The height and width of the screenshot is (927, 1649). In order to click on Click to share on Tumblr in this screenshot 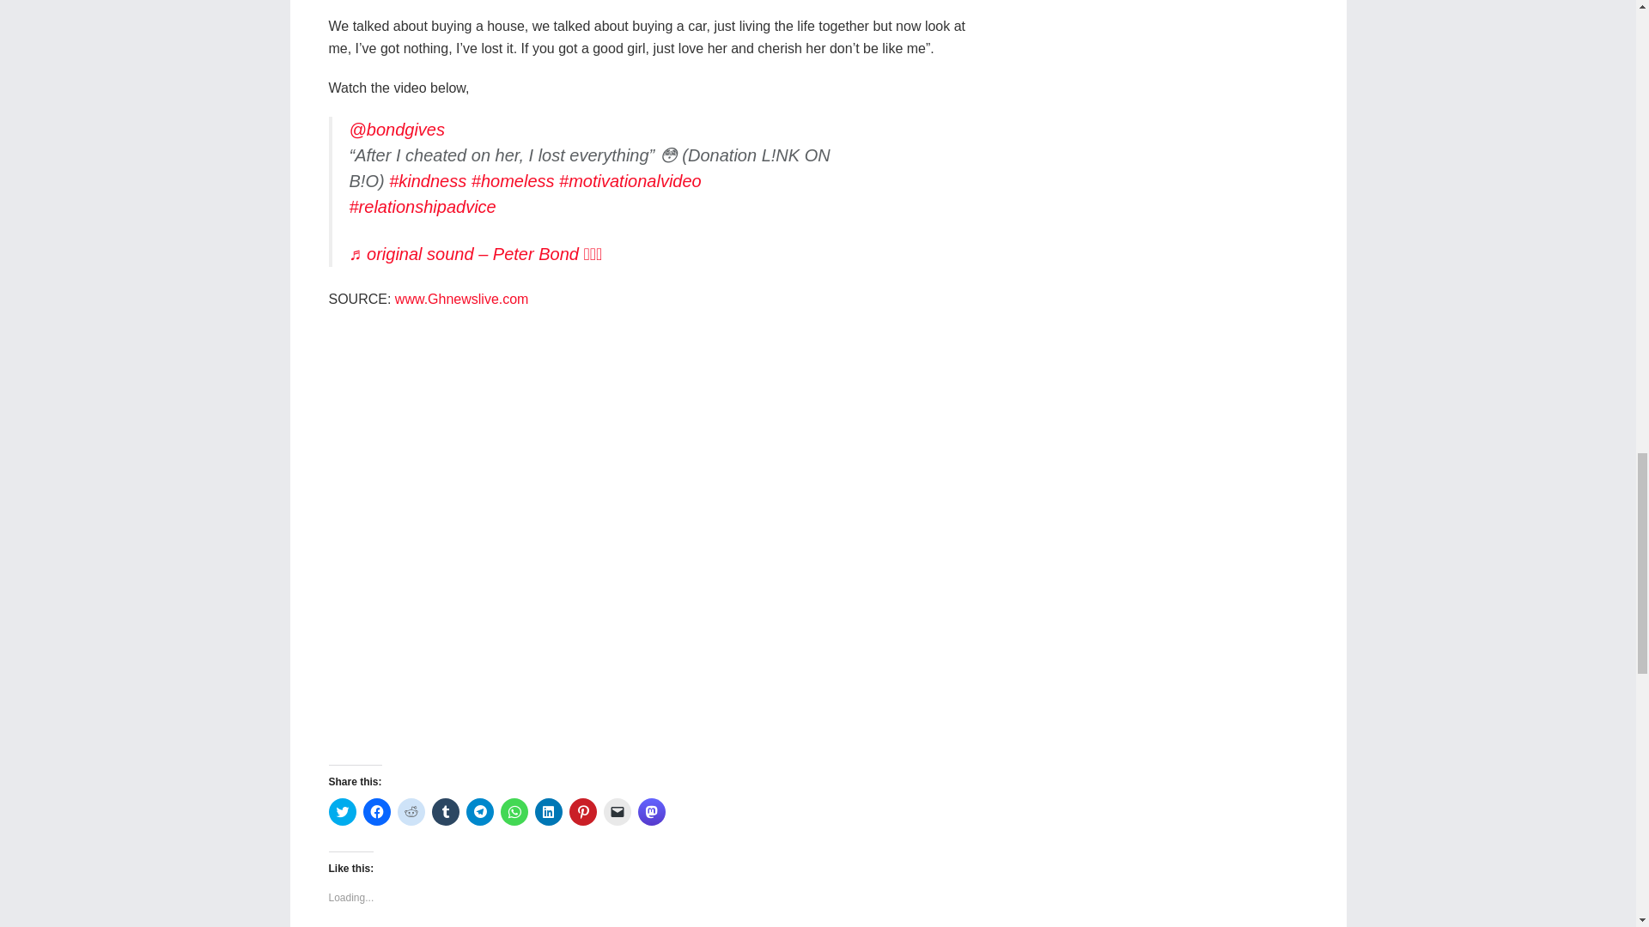, I will do `click(444, 812)`.